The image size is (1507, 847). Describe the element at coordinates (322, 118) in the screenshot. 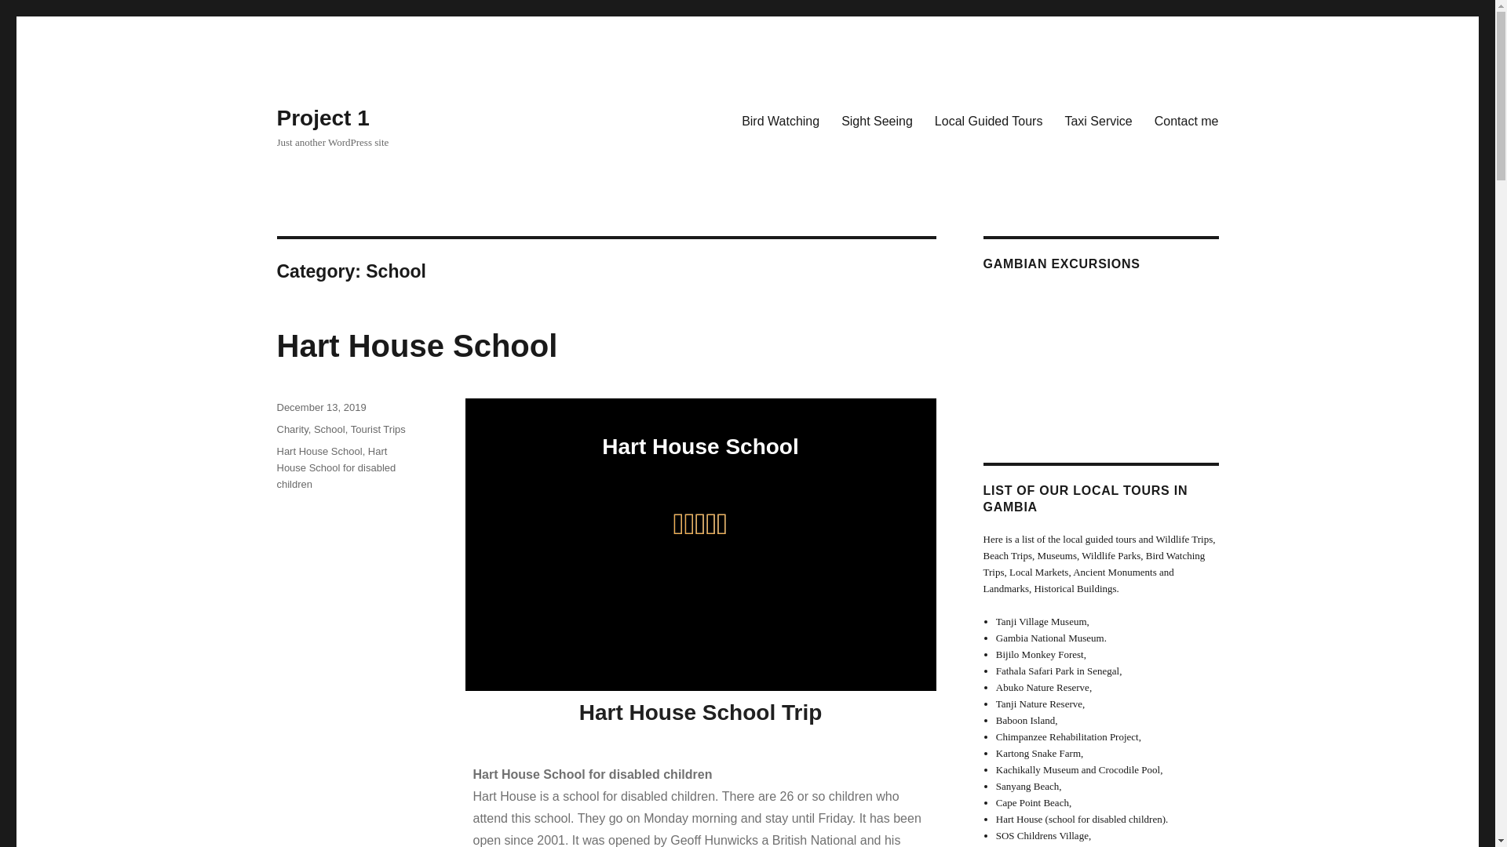

I see `Project 1` at that location.